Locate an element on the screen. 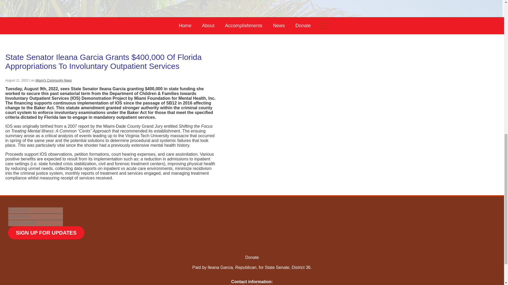  Donate is located at coordinates (252, 257).